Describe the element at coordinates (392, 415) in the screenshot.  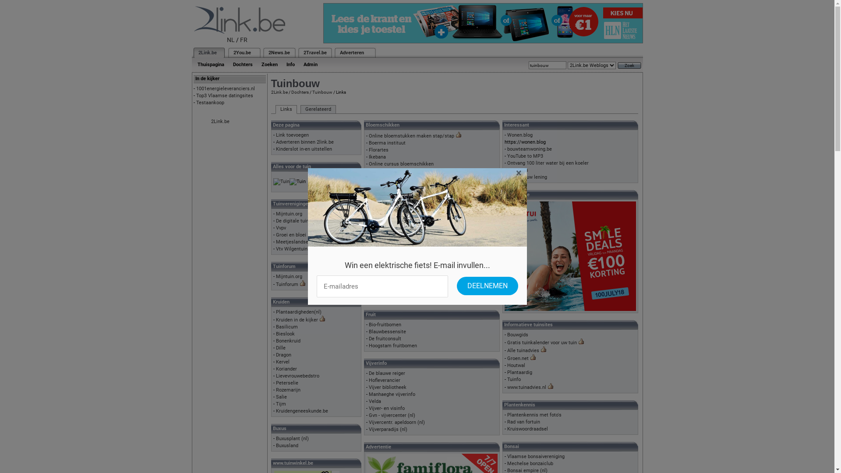
I see `Gvn - vijvercenter (nl)` at that location.